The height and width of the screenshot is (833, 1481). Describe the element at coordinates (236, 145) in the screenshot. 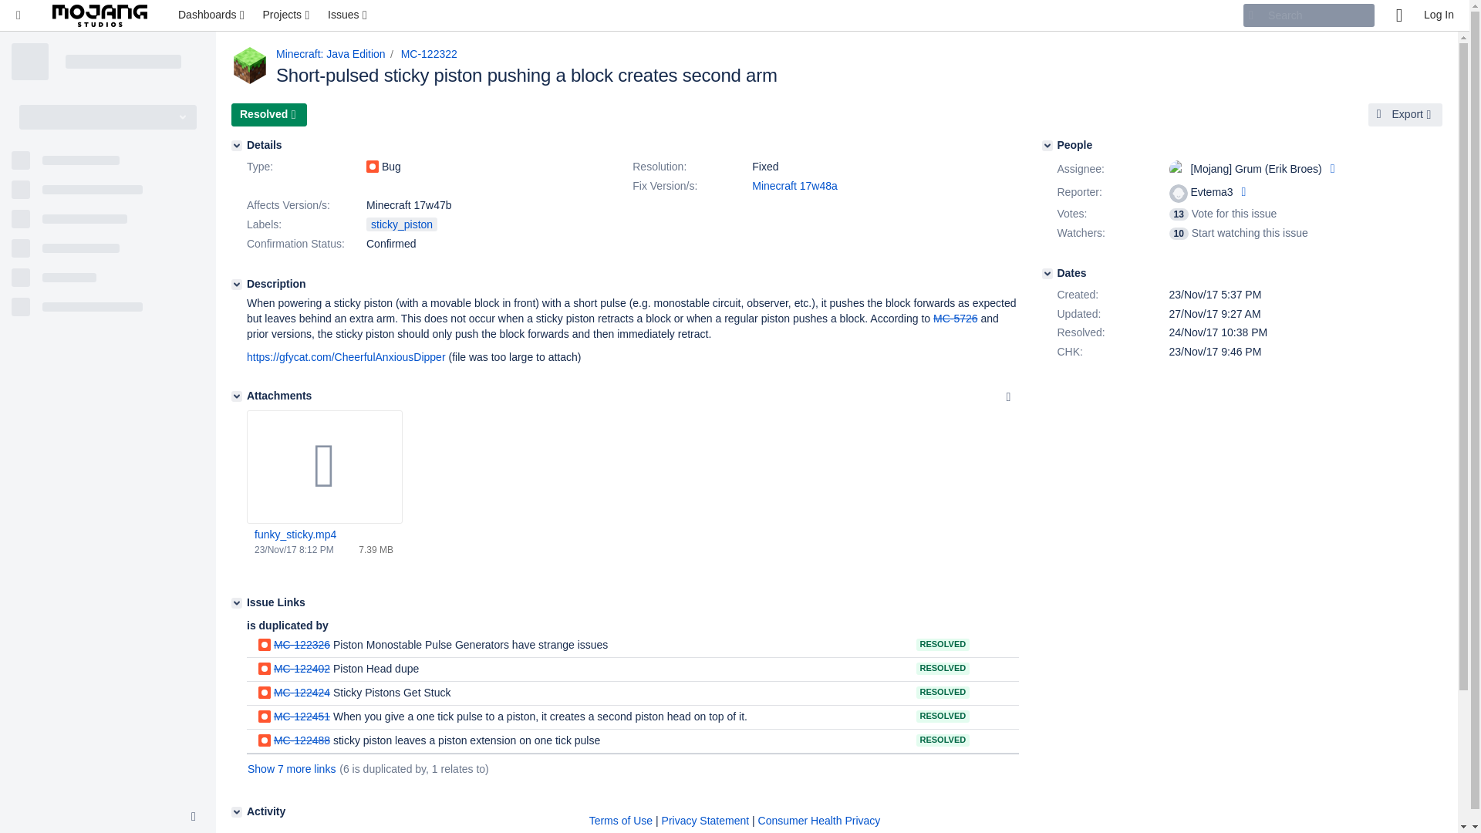

I see `Details` at that location.